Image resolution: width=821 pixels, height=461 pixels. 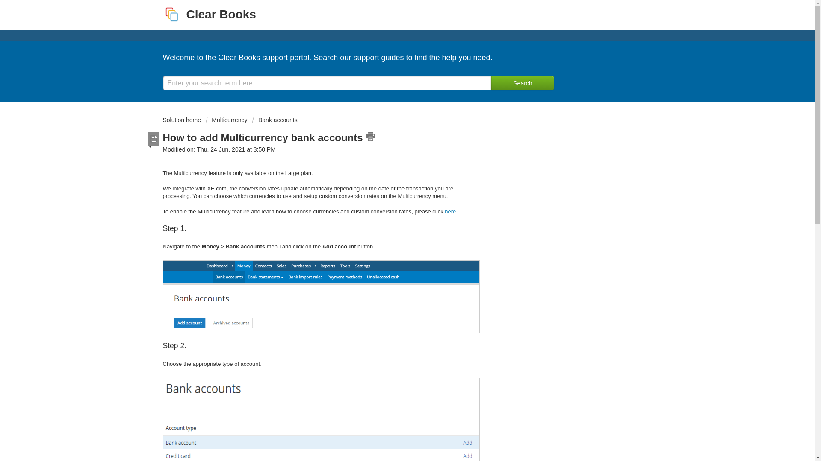 I want to click on Solution home, so click(x=182, y=120).